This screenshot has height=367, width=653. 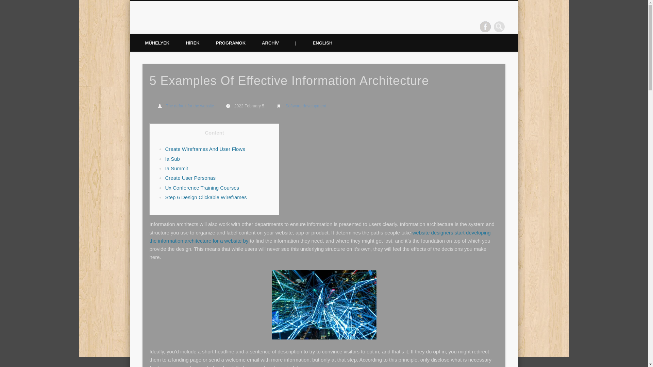 I want to click on Create Wireframes And User Flows, so click(x=205, y=149).